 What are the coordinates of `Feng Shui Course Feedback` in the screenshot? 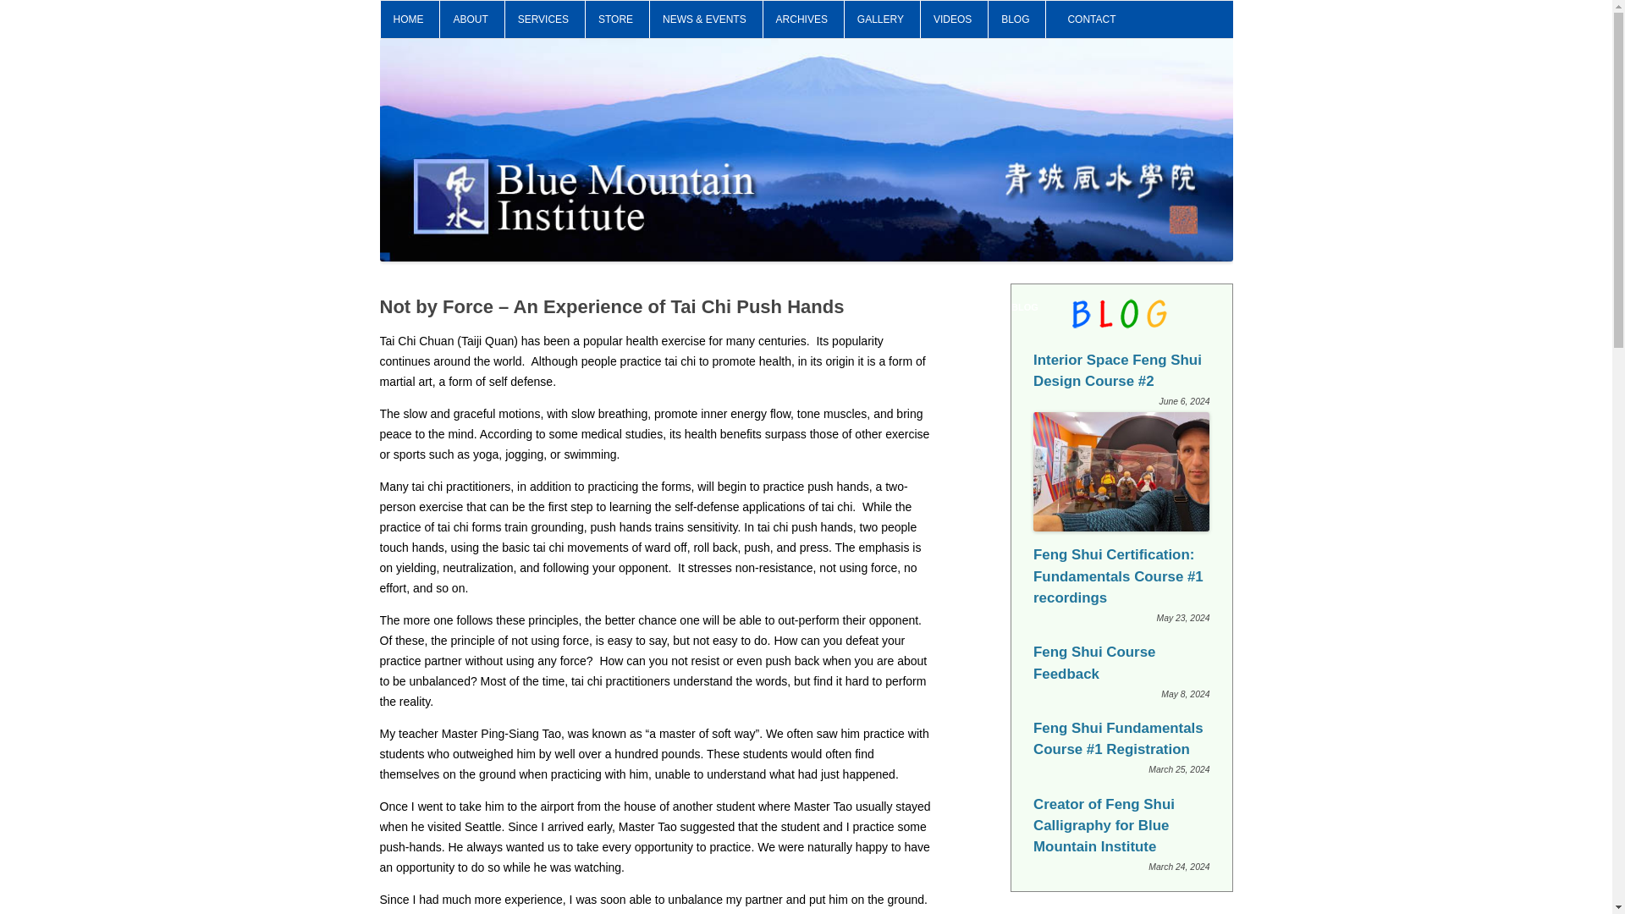 It's located at (1094, 662).